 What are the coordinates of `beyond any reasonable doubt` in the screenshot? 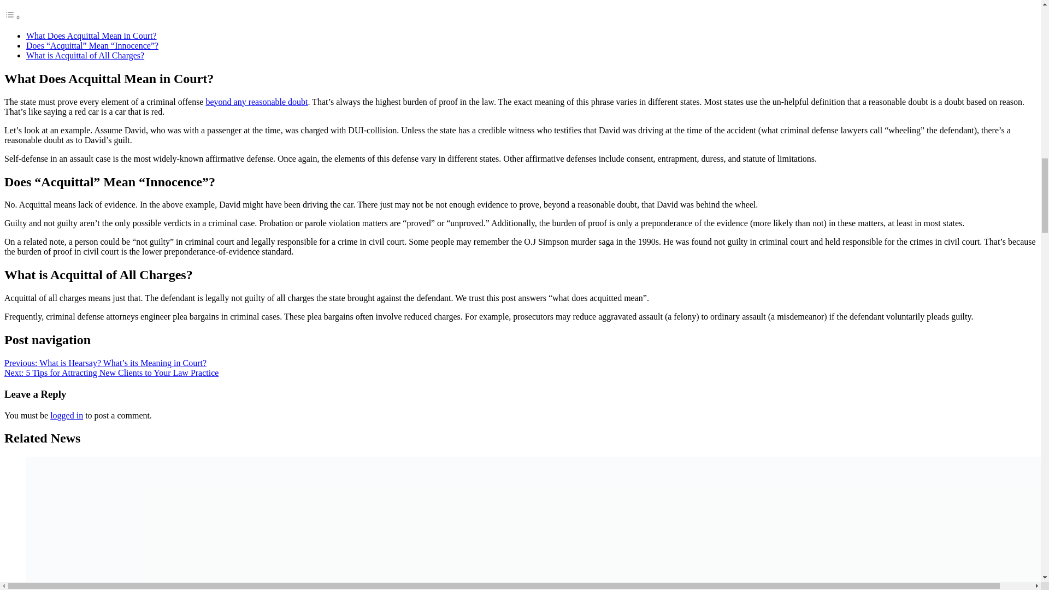 It's located at (256, 102).